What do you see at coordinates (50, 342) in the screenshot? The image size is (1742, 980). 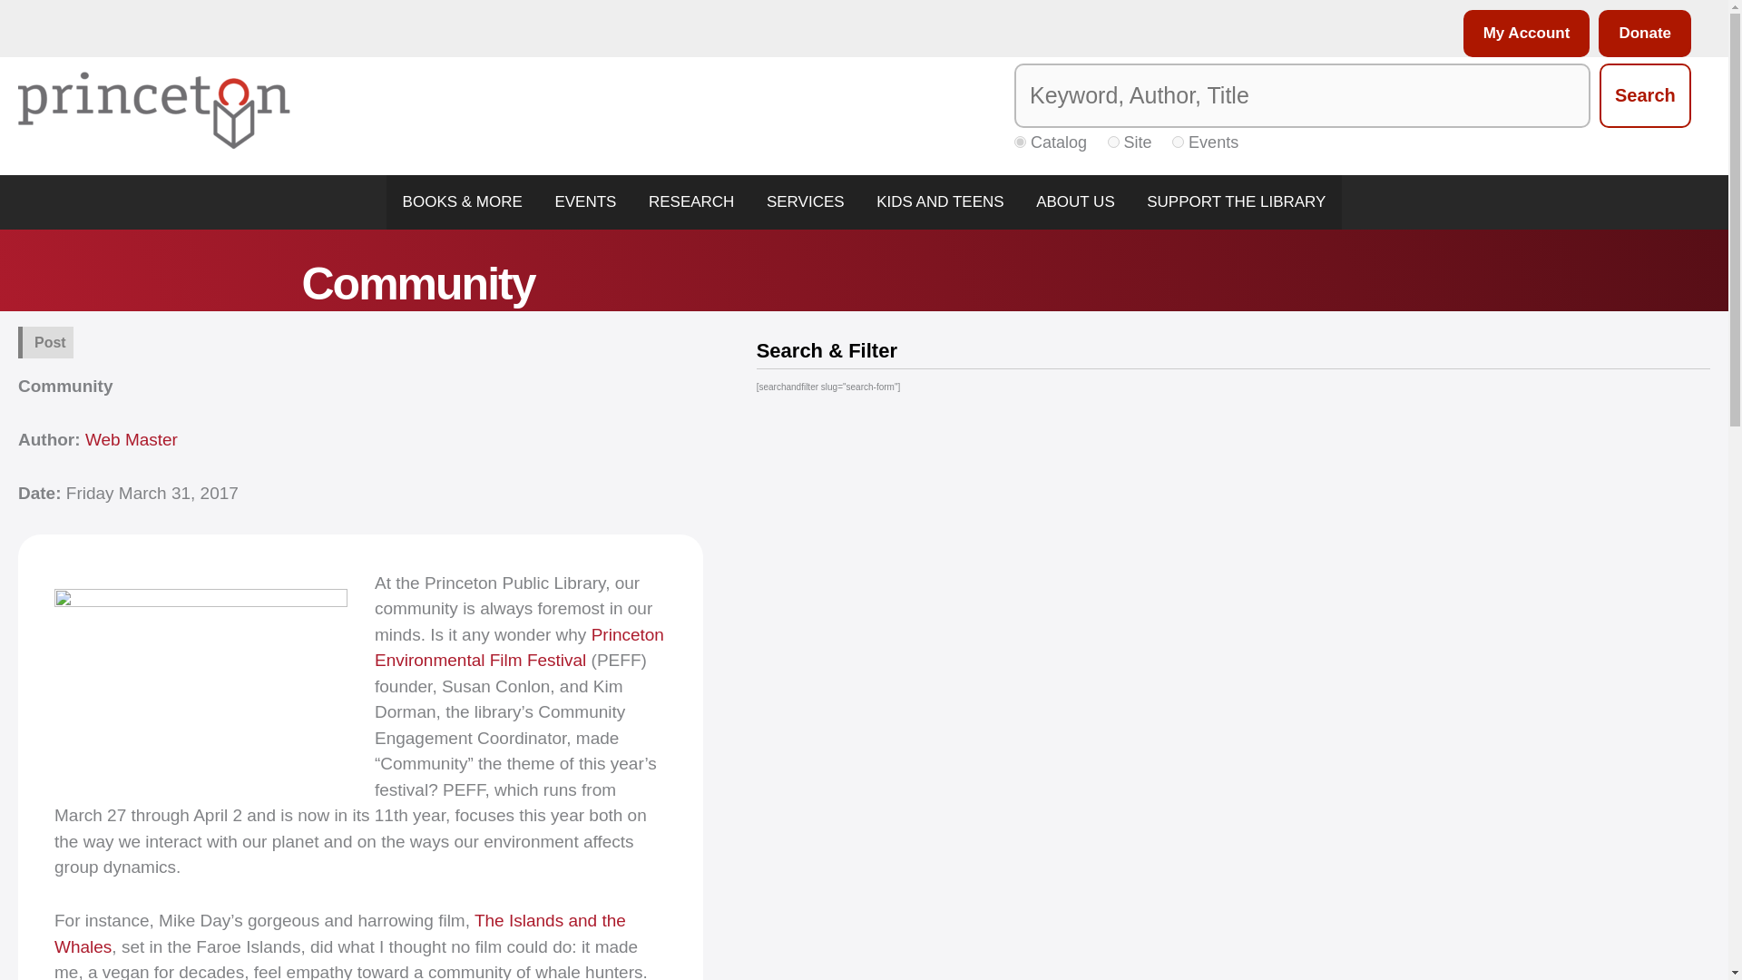 I see `Post` at bounding box center [50, 342].